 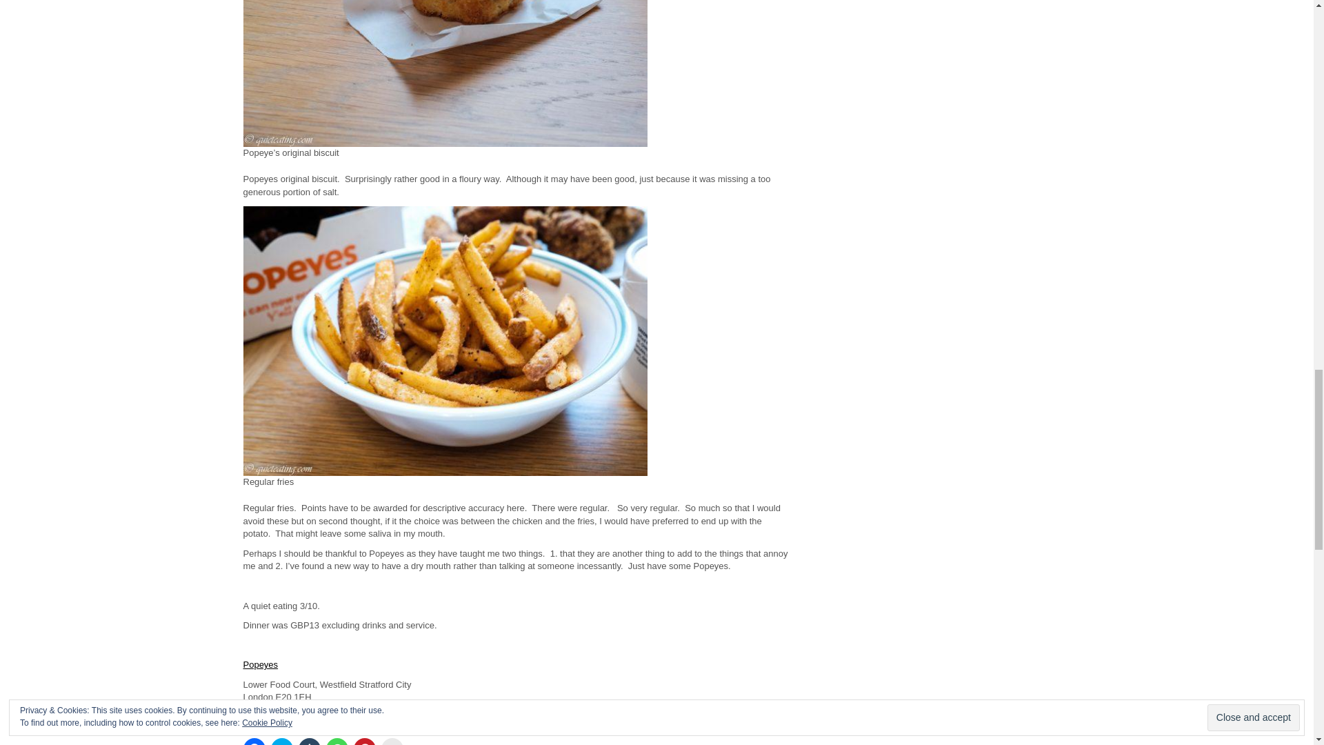 I want to click on Click to share on Pinterest, so click(x=364, y=742).